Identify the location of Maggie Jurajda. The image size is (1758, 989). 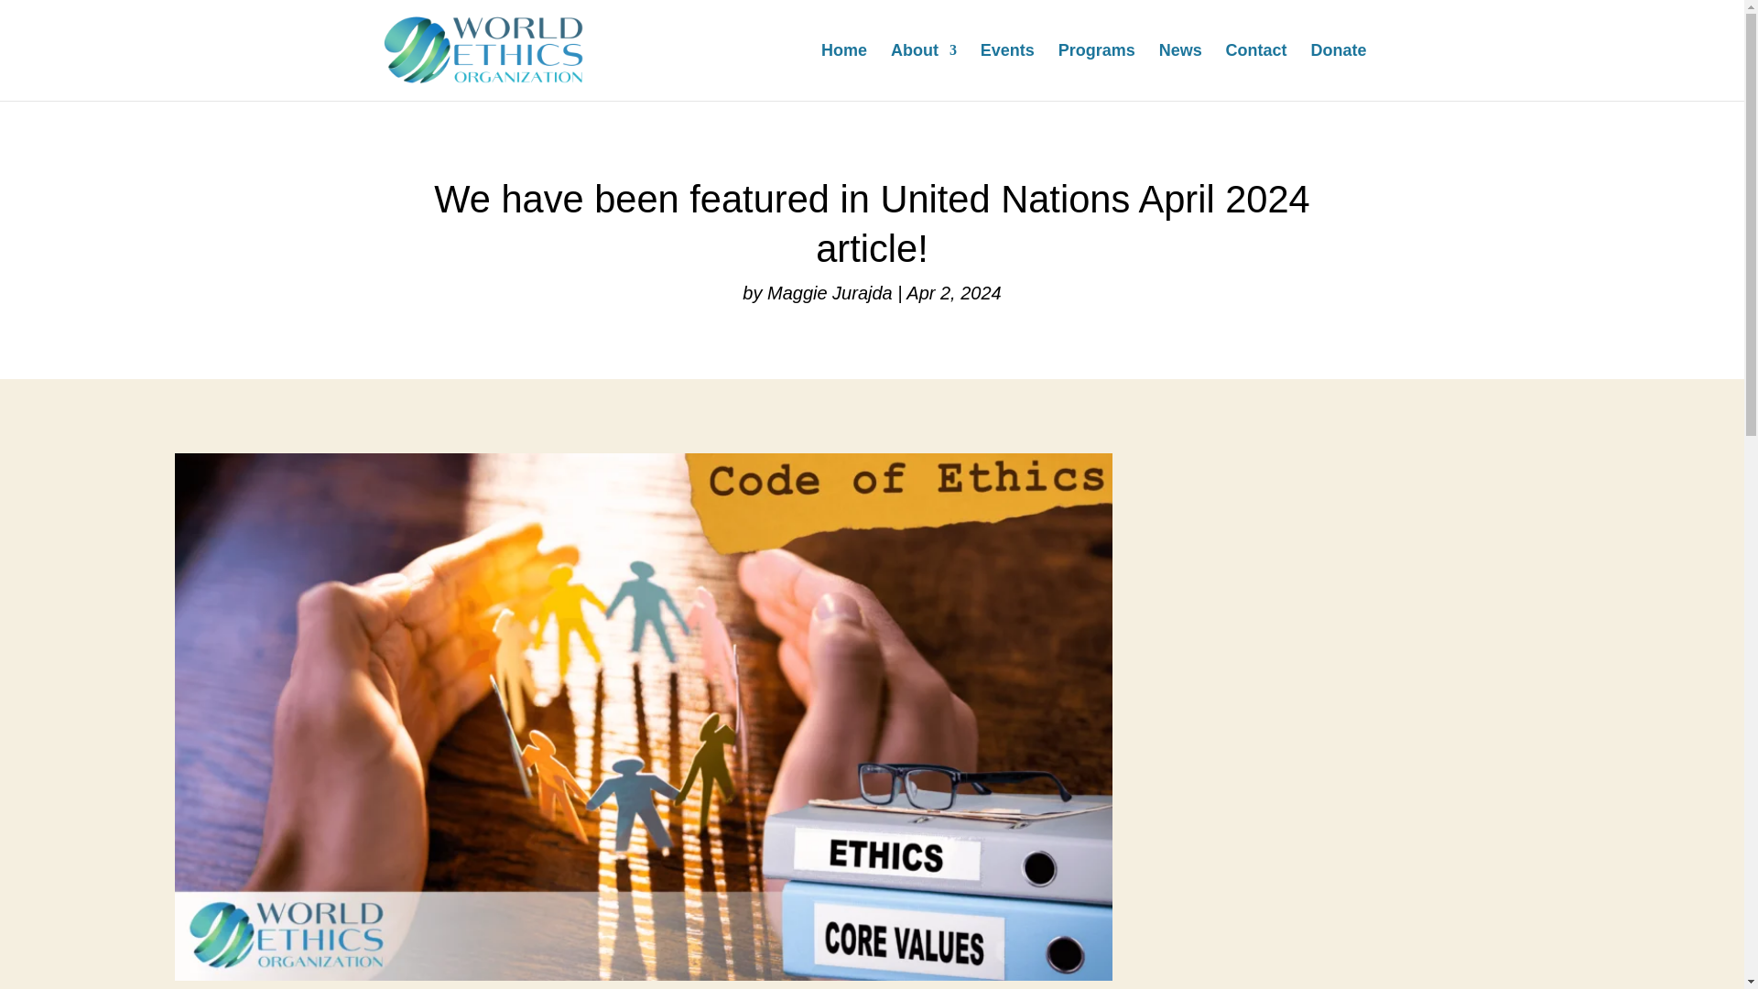
(830, 292).